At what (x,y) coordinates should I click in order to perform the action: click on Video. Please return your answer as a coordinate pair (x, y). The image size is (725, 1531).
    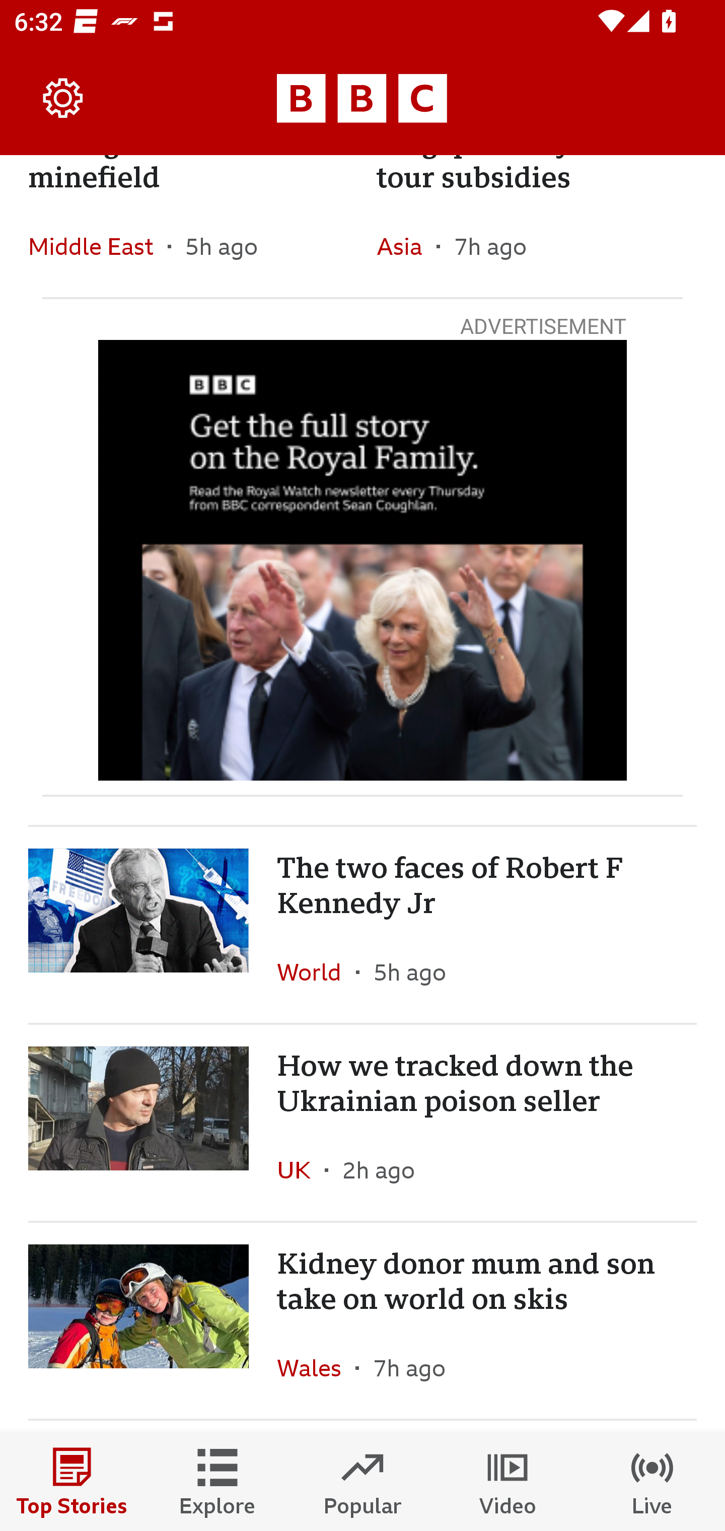
    Looking at the image, I should click on (507, 1482).